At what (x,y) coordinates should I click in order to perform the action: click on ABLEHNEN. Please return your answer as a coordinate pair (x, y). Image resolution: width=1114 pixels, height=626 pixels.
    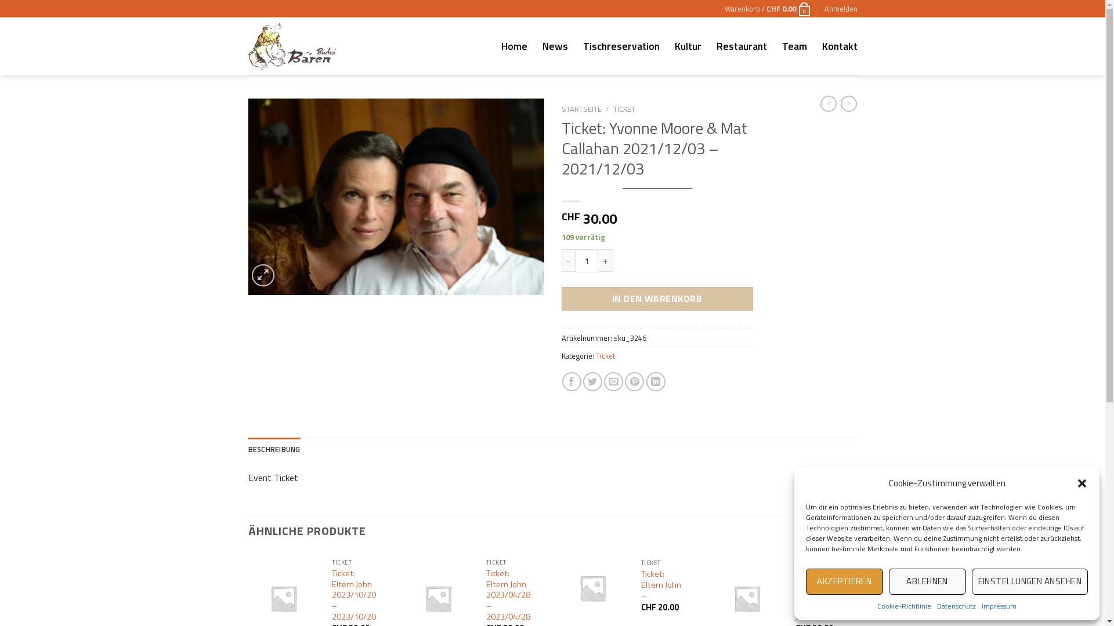
    Looking at the image, I should click on (927, 582).